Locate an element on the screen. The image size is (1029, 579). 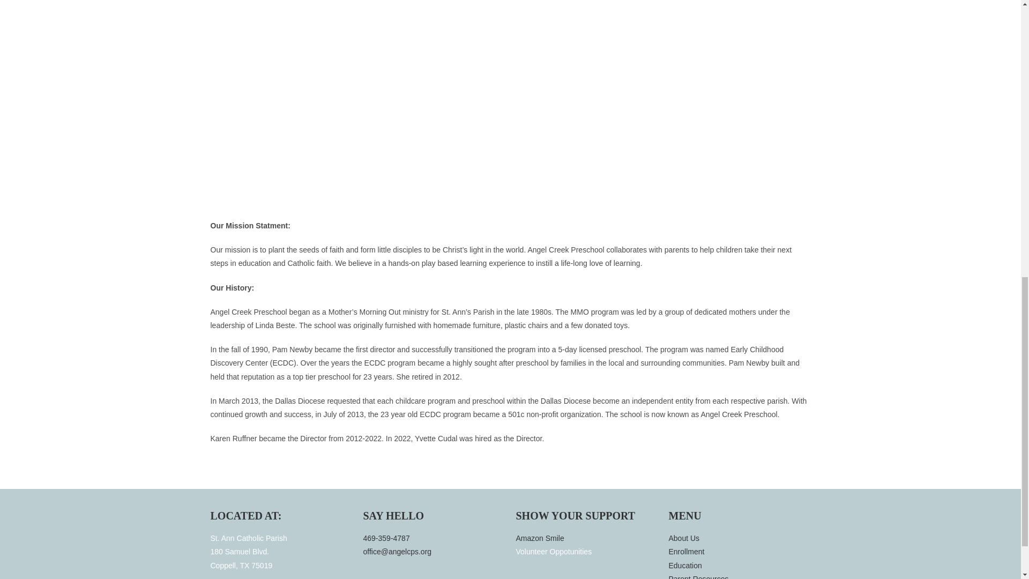
Enrollment is located at coordinates (281, 563).